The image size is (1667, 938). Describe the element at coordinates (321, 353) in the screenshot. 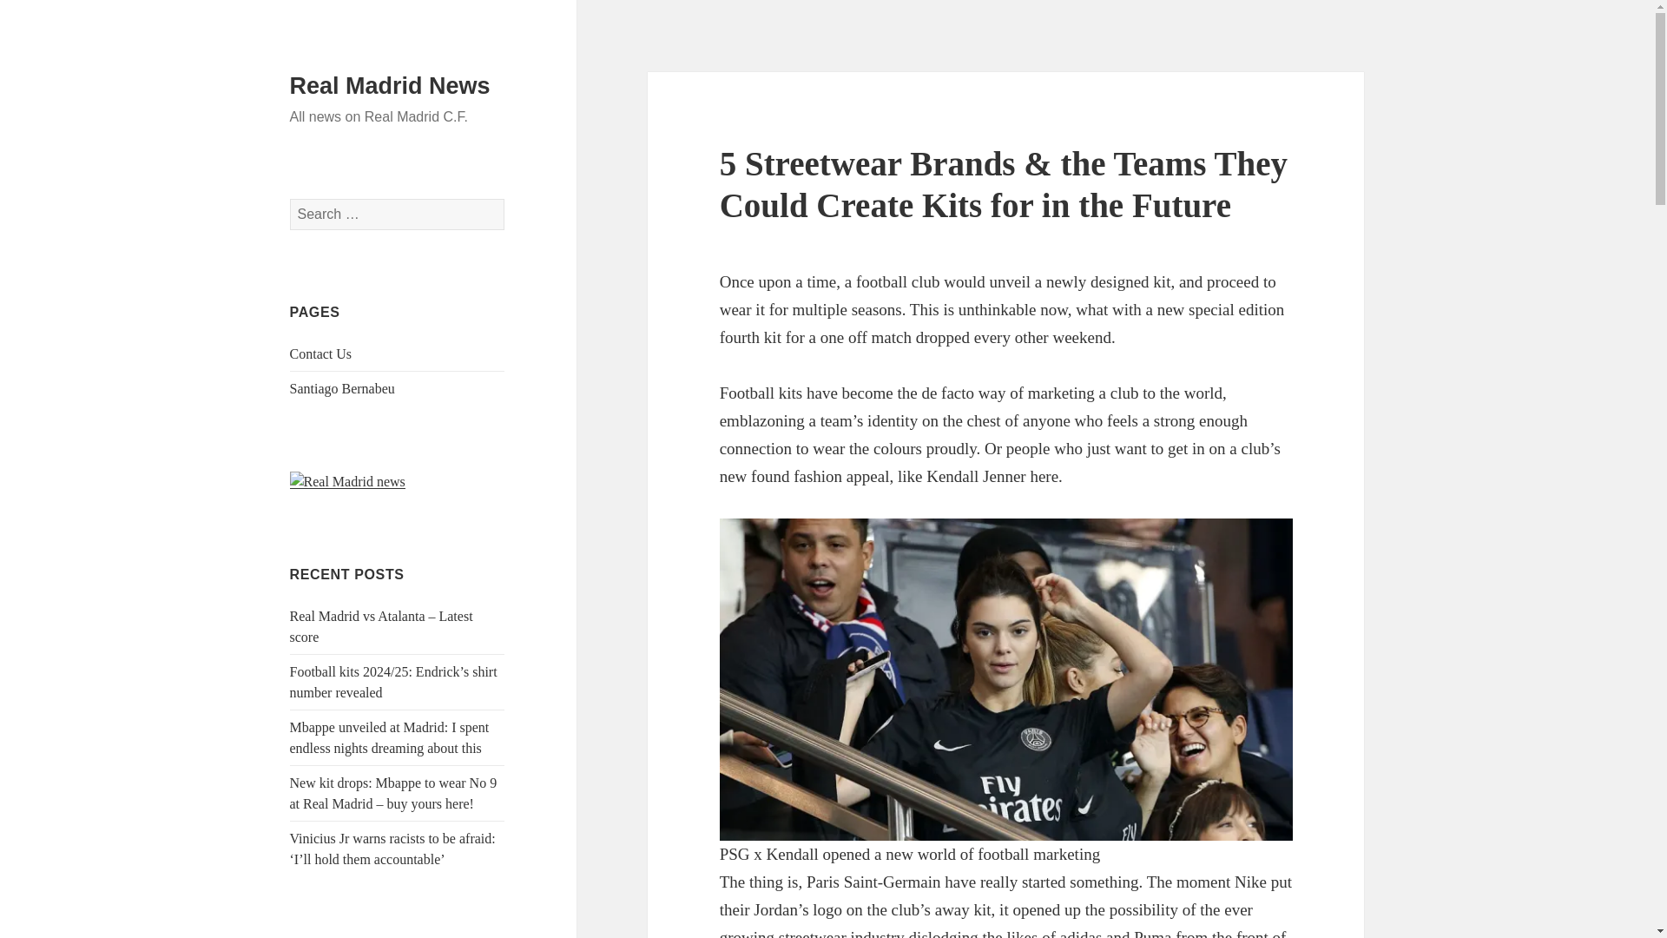

I see `Contact Us` at that location.